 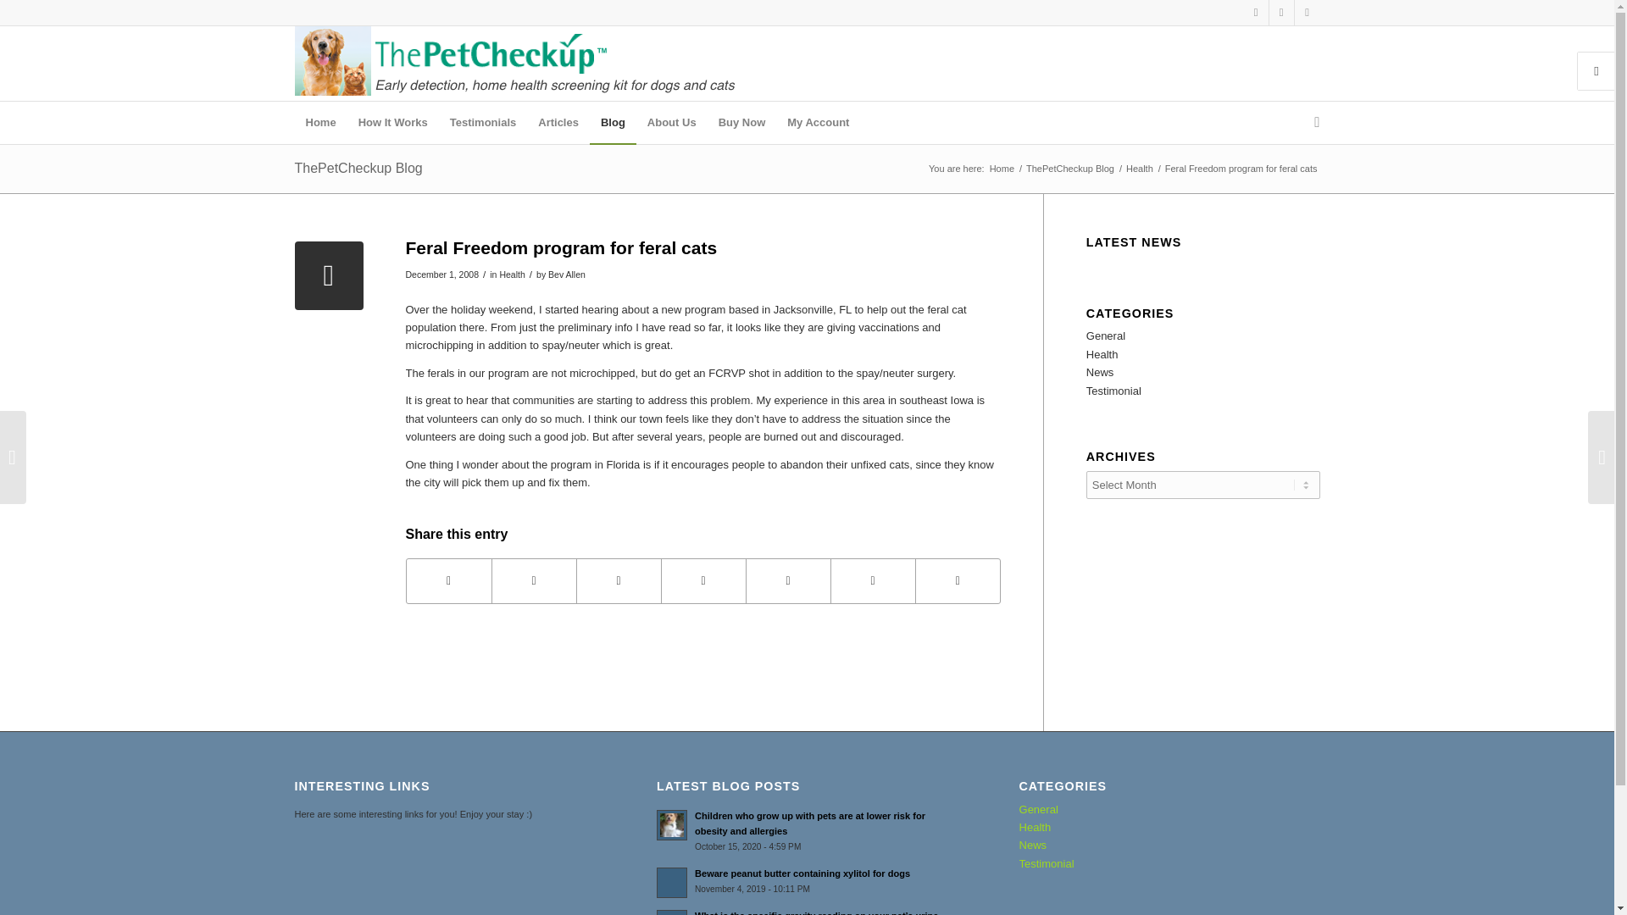 I want to click on Testimonials, so click(x=483, y=122).